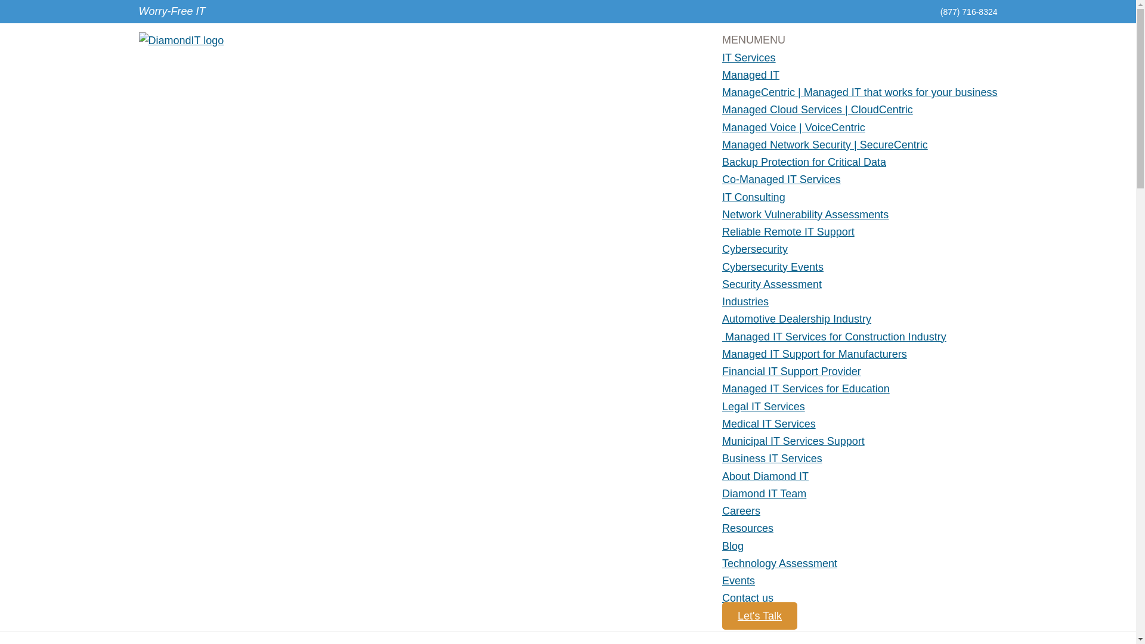  Describe the element at coordinates (779, 563) in the screenshot. I see `Technology Assessment` at that location.